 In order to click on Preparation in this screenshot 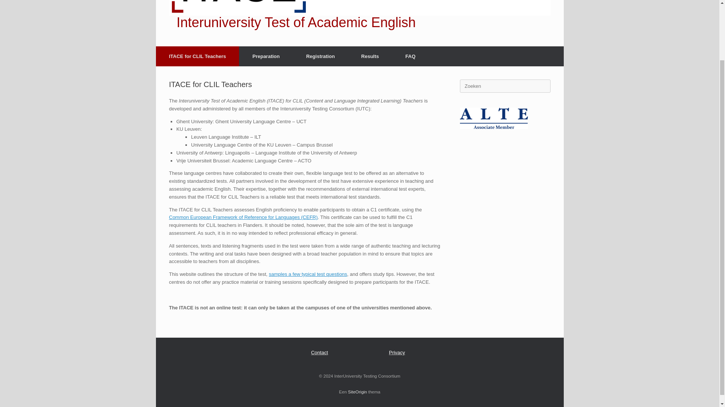, I will do `click(266, 57)`.